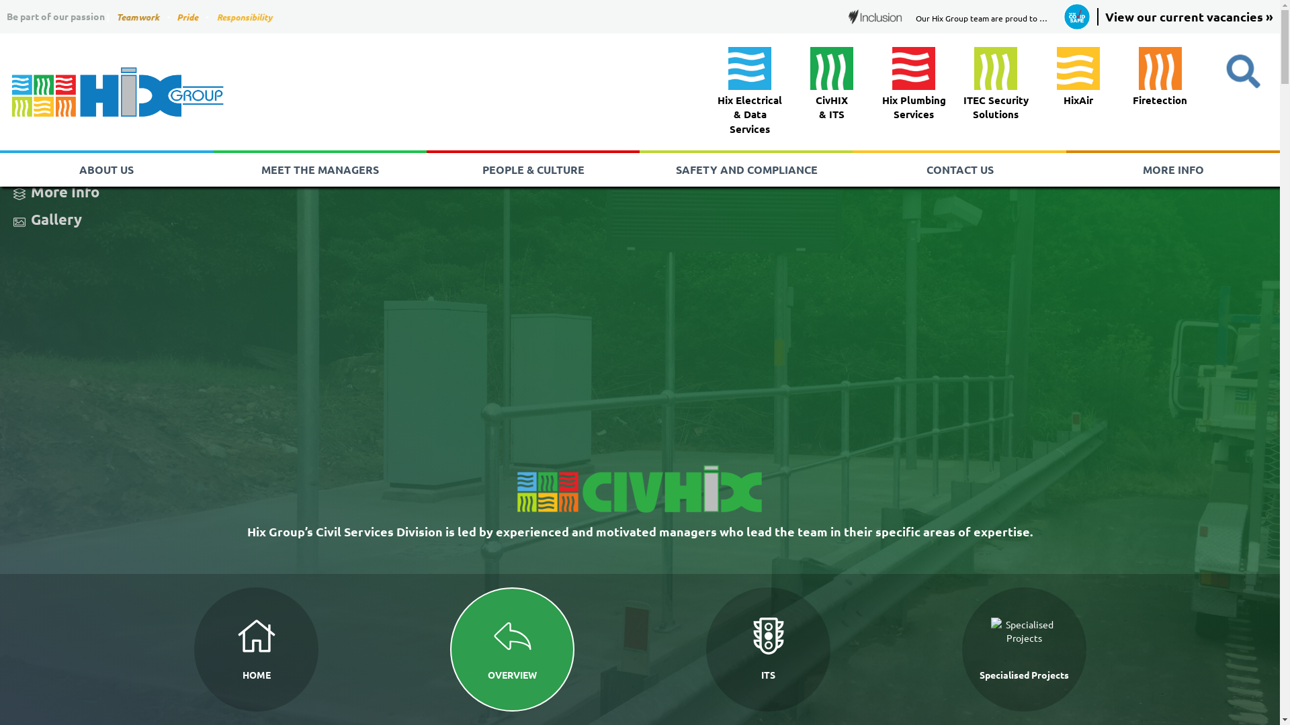 This screenshot has width=1290, height=725. Describe the element at coordinates (1173, 170) in the screenshot. I see `MORE INFO` at that location.